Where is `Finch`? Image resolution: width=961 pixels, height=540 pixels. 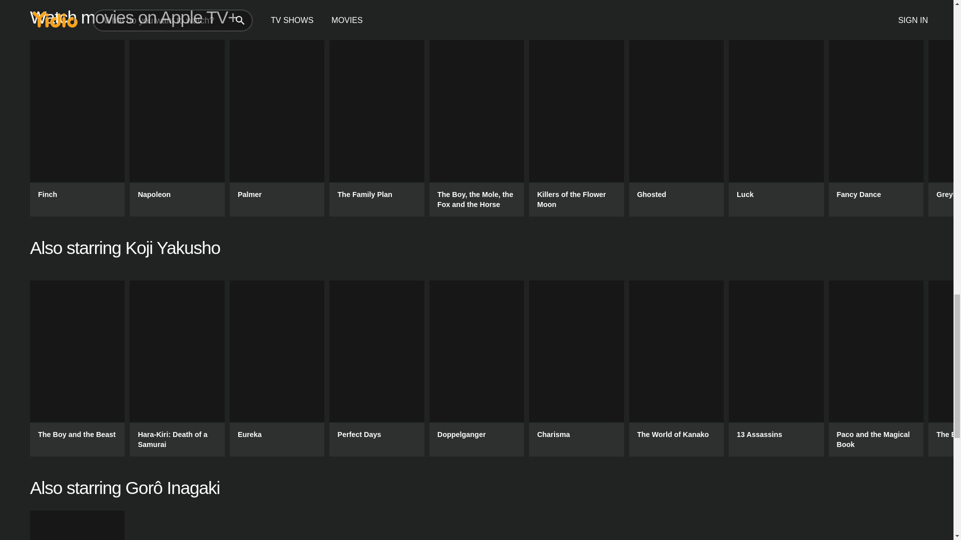 Finch is located at coordinates (77, 128).